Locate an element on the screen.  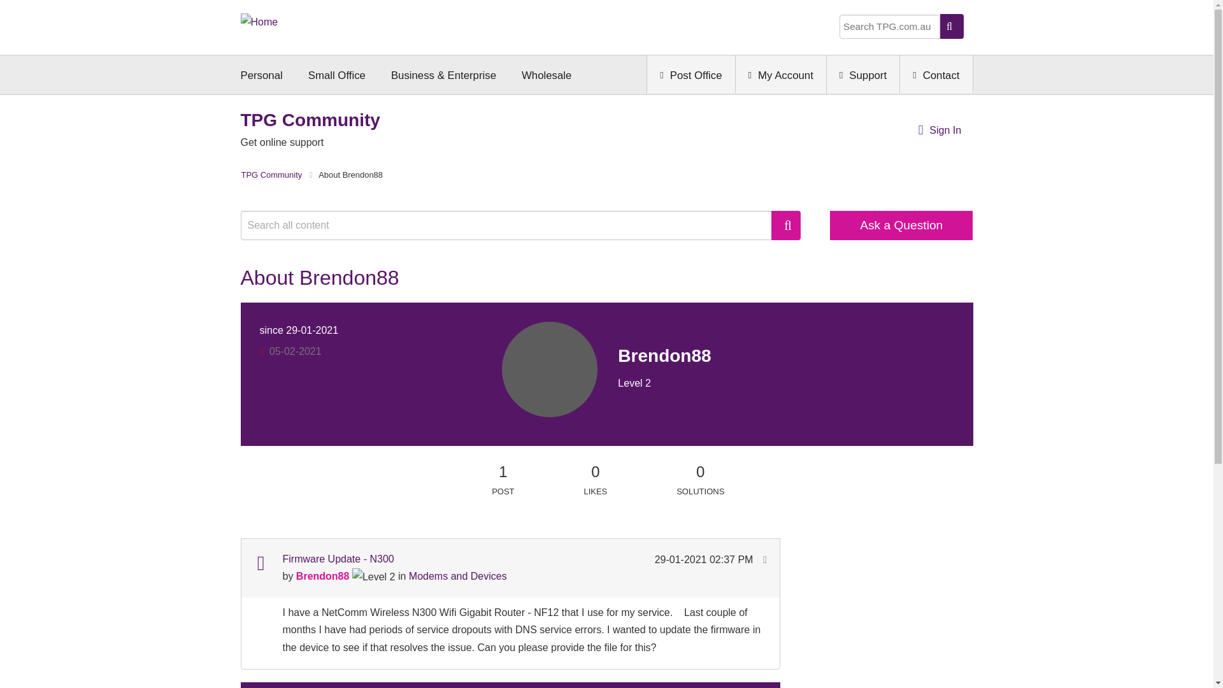
Search is located at coordinates (786, 225).